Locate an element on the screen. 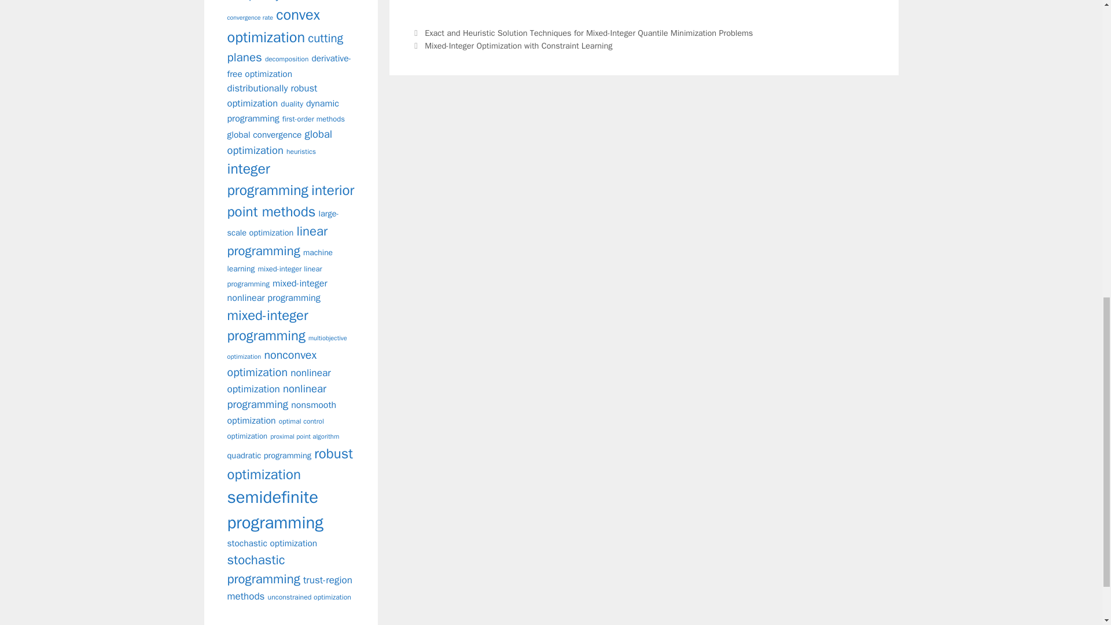 The height and width of the screenshot is (625, 1111). complexity is located at coordinates (253, 1).